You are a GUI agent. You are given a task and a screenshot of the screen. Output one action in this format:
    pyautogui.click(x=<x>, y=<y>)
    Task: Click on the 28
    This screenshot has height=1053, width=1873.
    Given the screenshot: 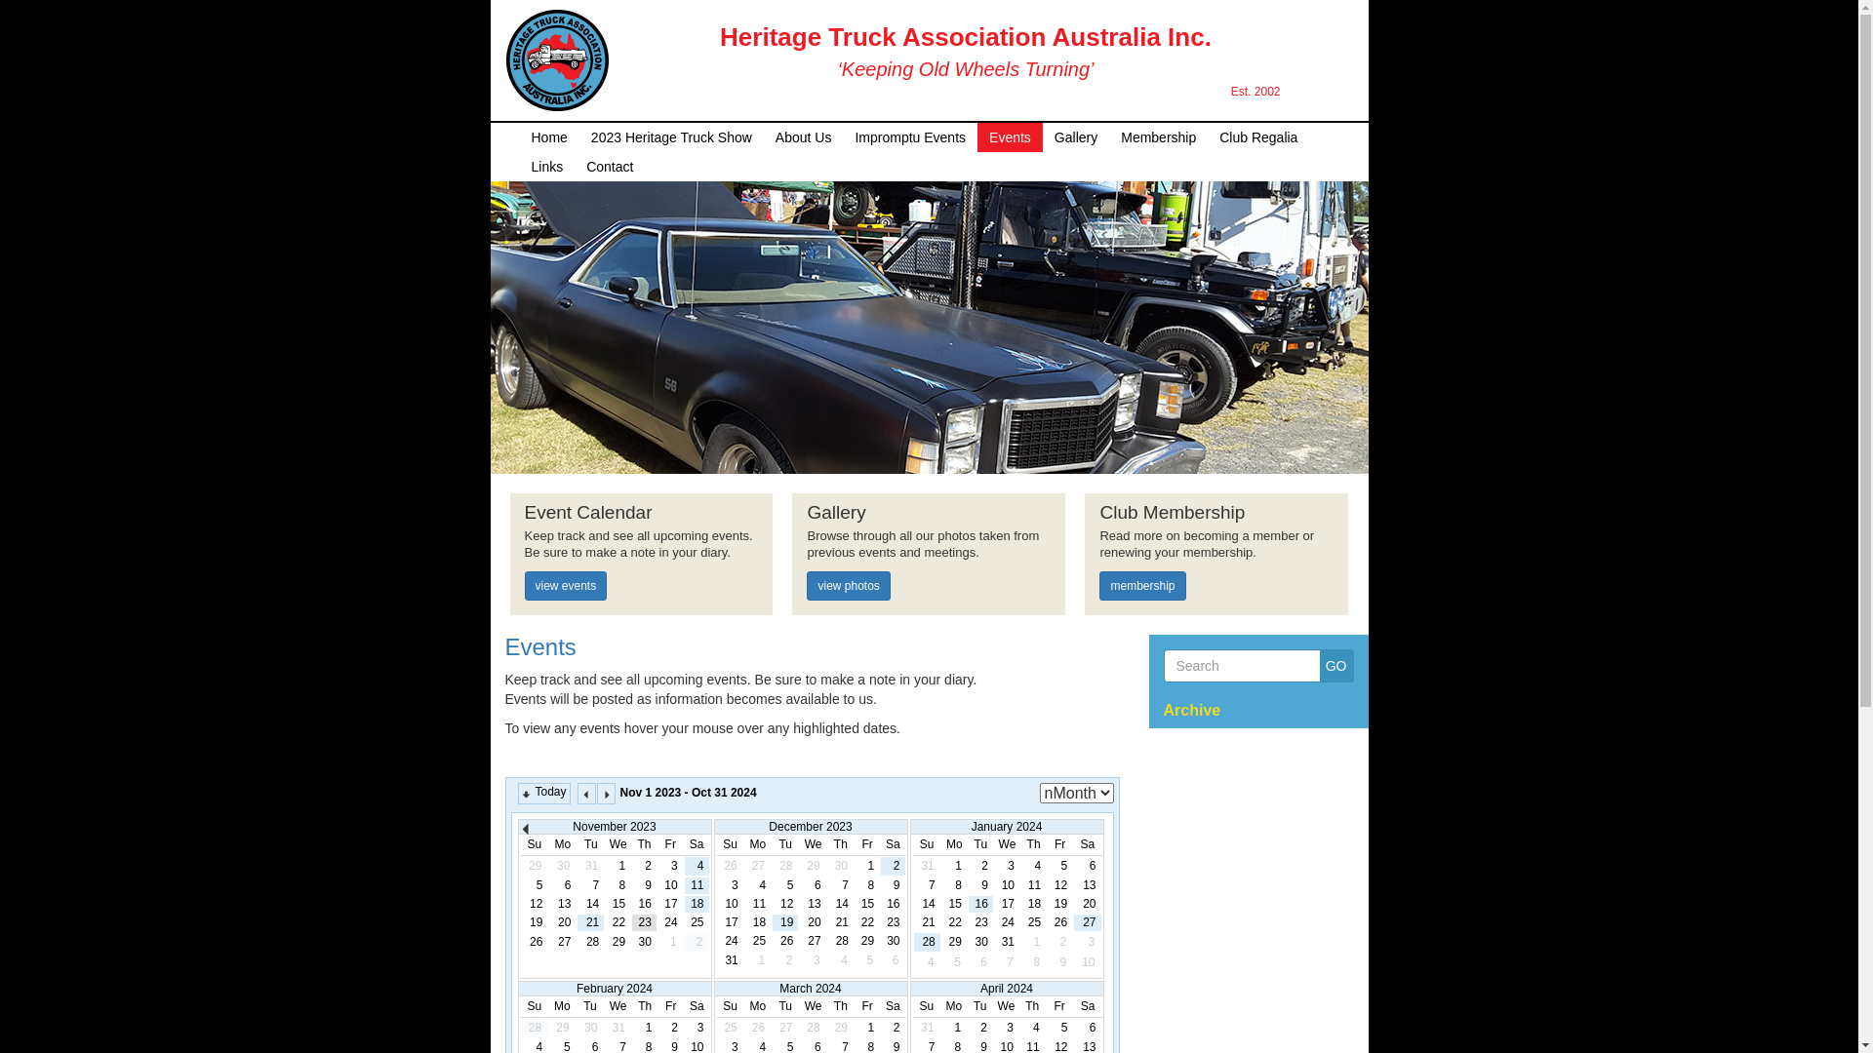 What is the action you would take?
    pyautogui.click(x=841, y=942)
    